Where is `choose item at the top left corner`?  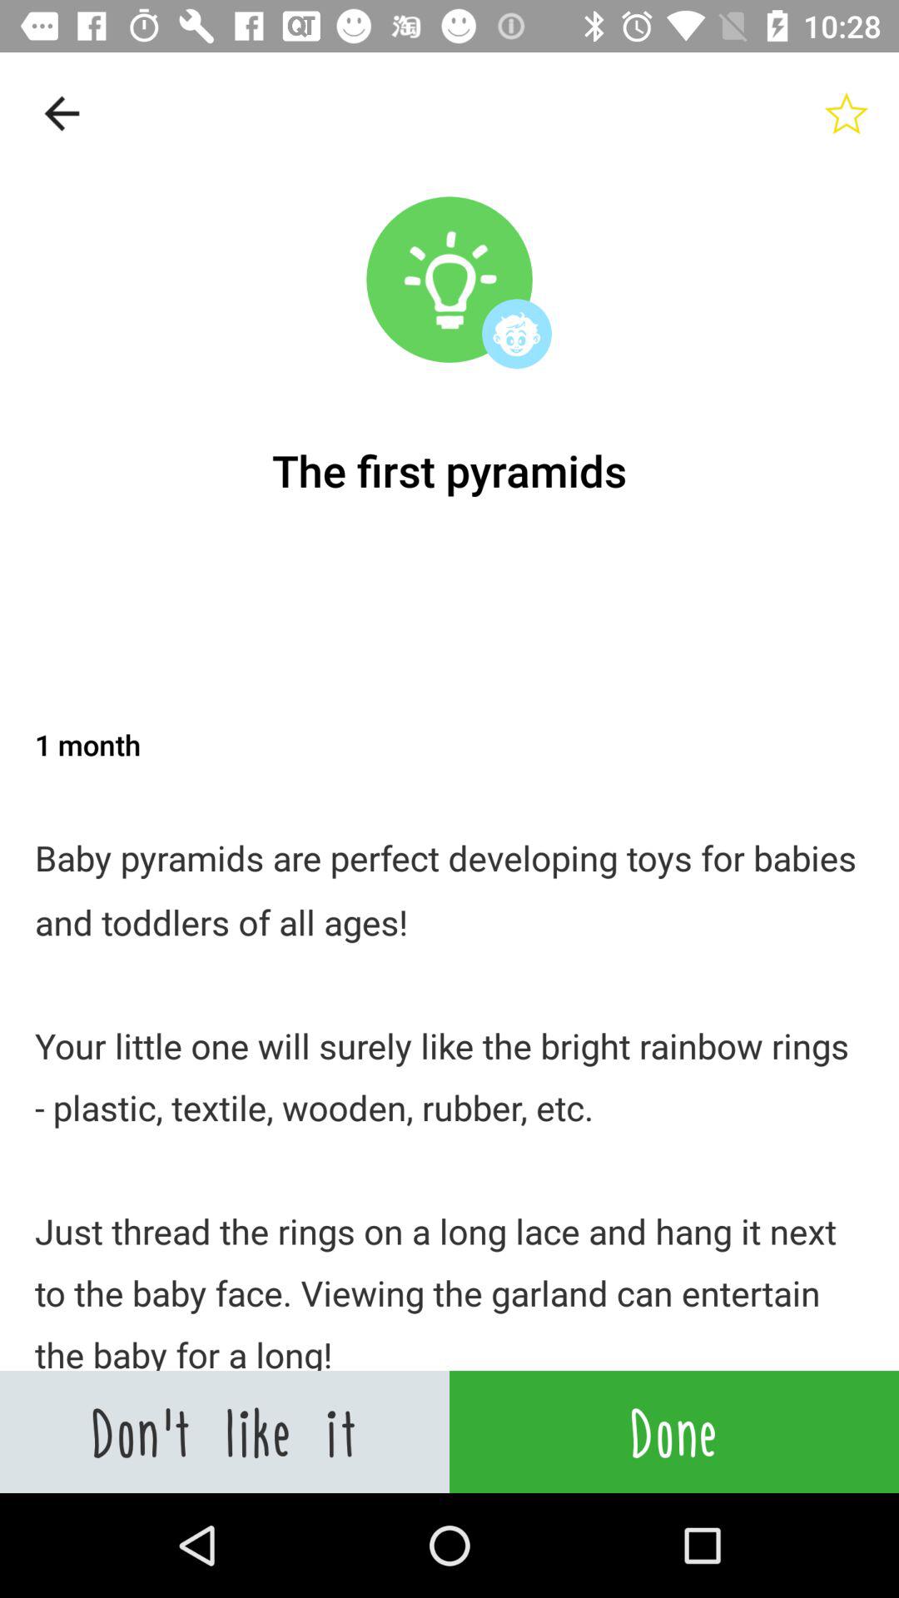
choose item at the top left corner is located at coordinates (61, 113).